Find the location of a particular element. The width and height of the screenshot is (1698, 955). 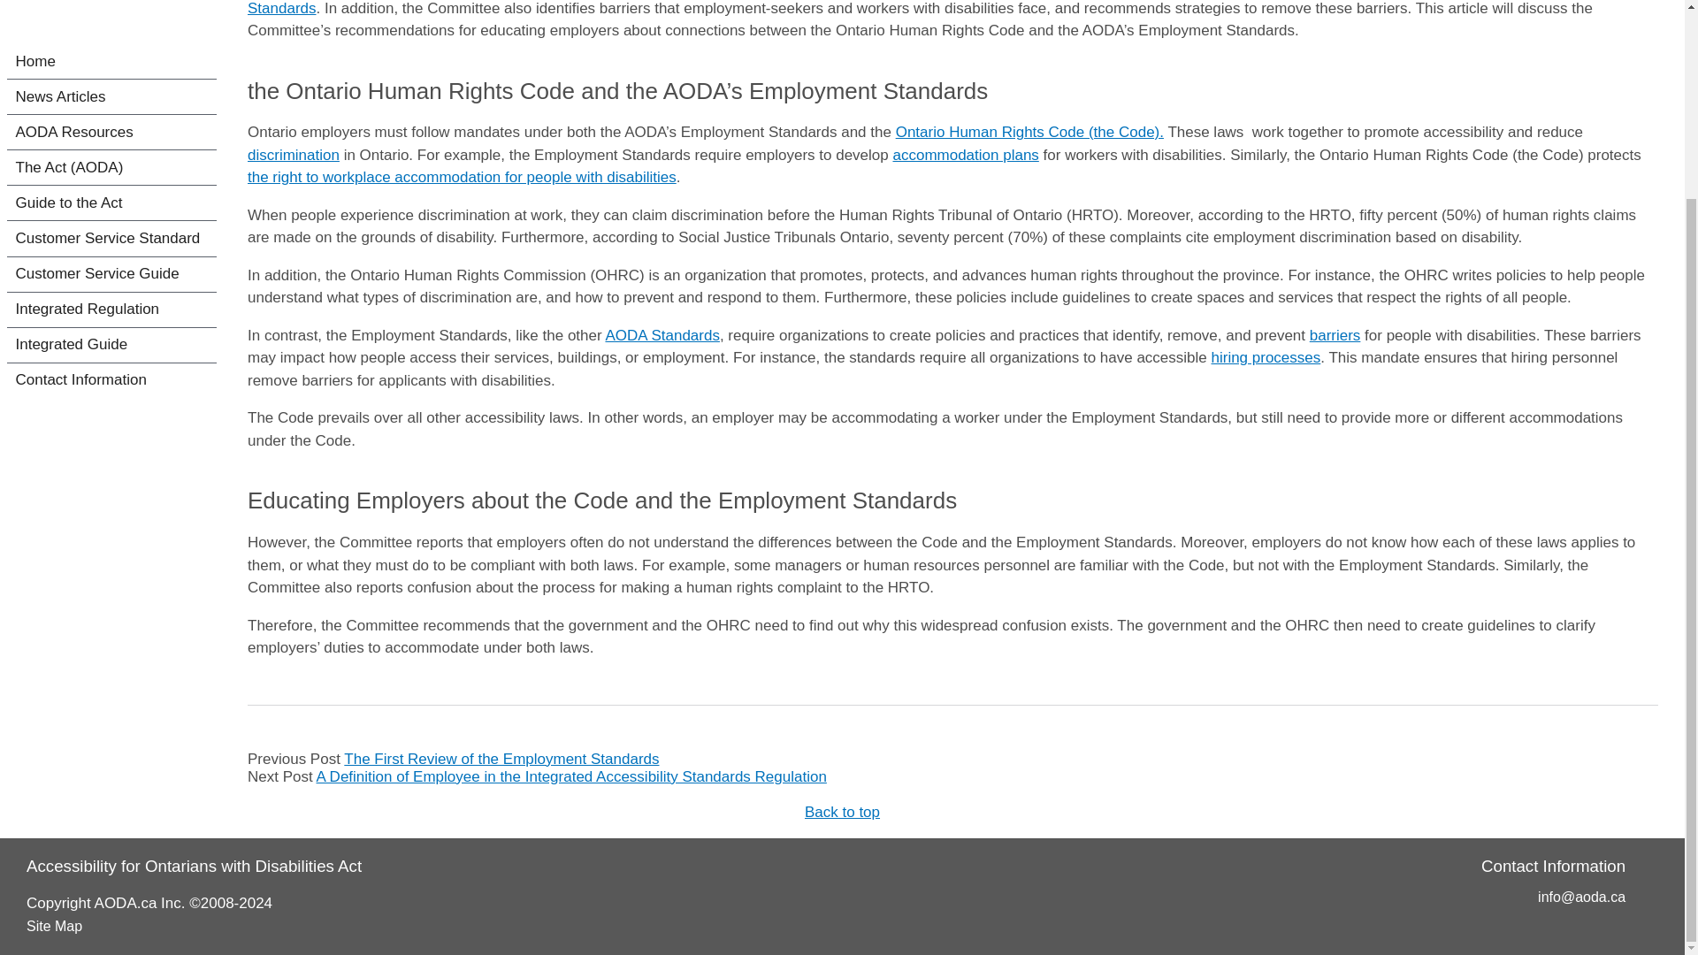

Integrated Regulation is located at coordinates (111, 152).